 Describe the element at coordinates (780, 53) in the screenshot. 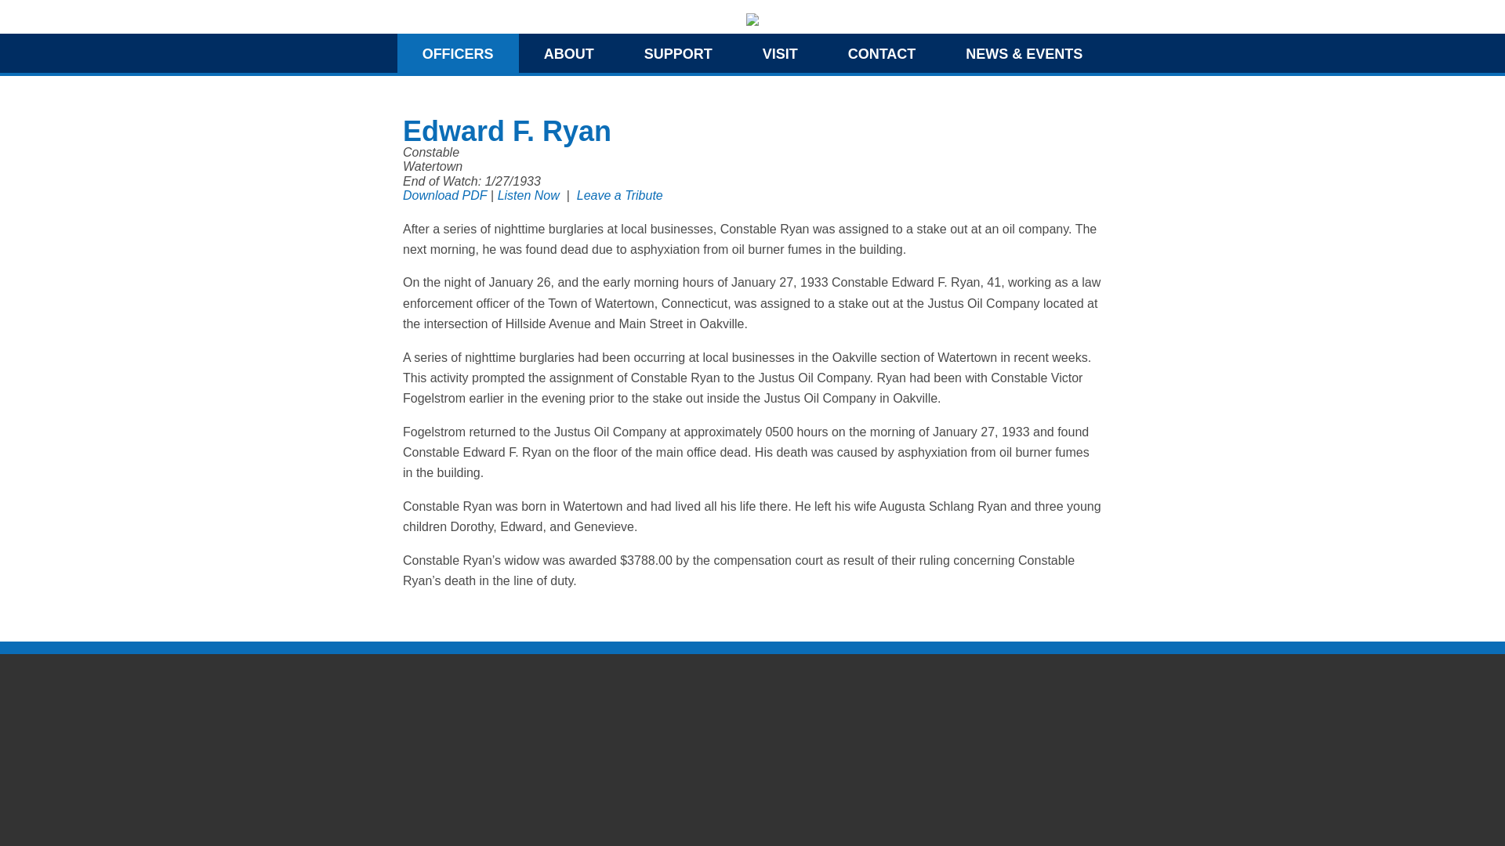

I see `VISIT` at that location.